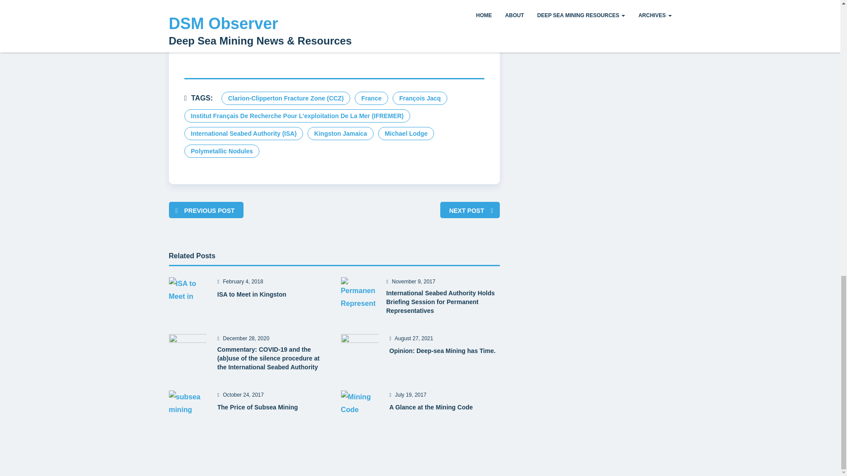  What do you see at coordinates (371, 98) in the screenshot?
I see `France` at bounding box center [371, 98].